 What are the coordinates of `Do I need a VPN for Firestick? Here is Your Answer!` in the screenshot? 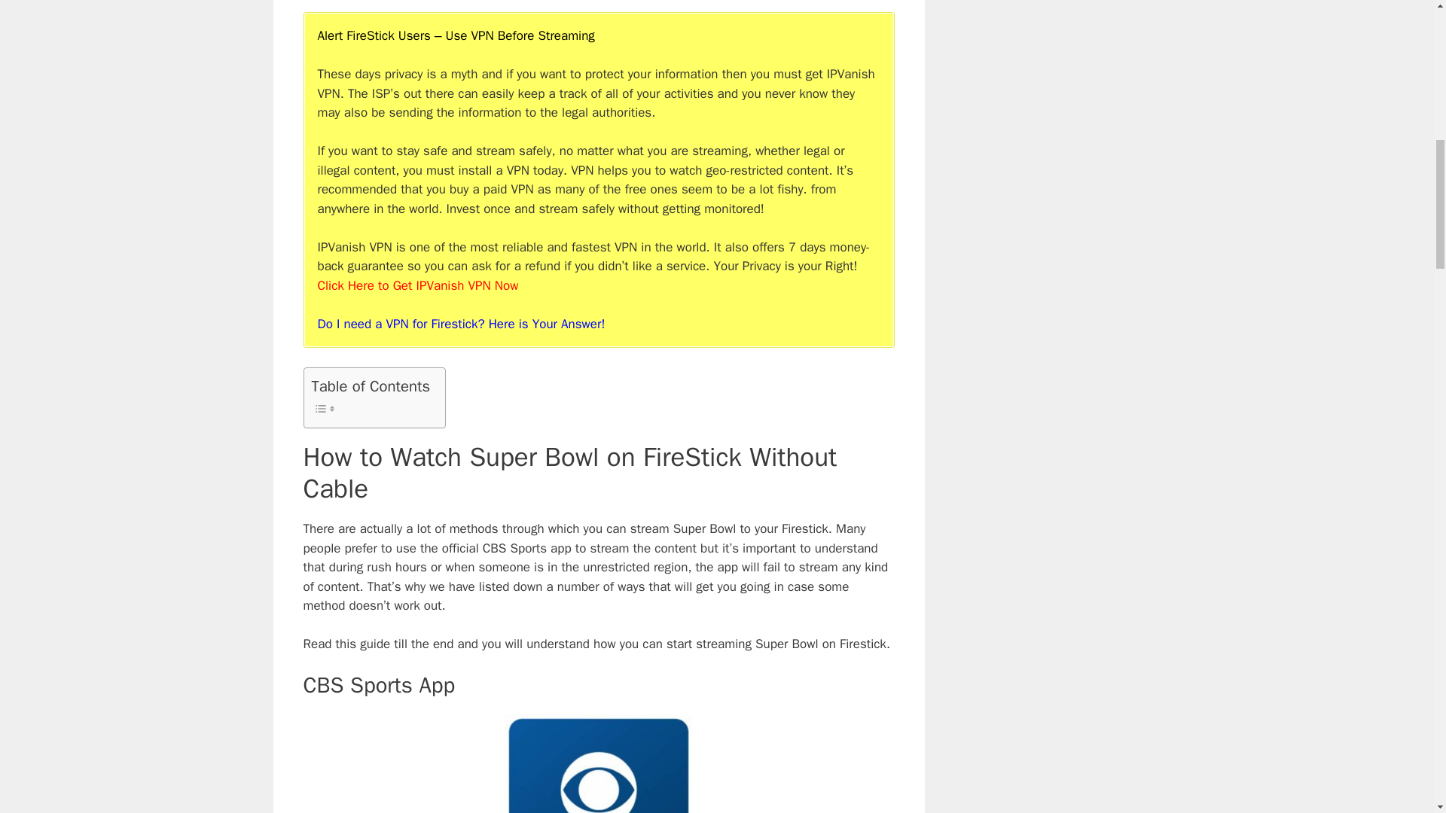 It's located at (462, 324).